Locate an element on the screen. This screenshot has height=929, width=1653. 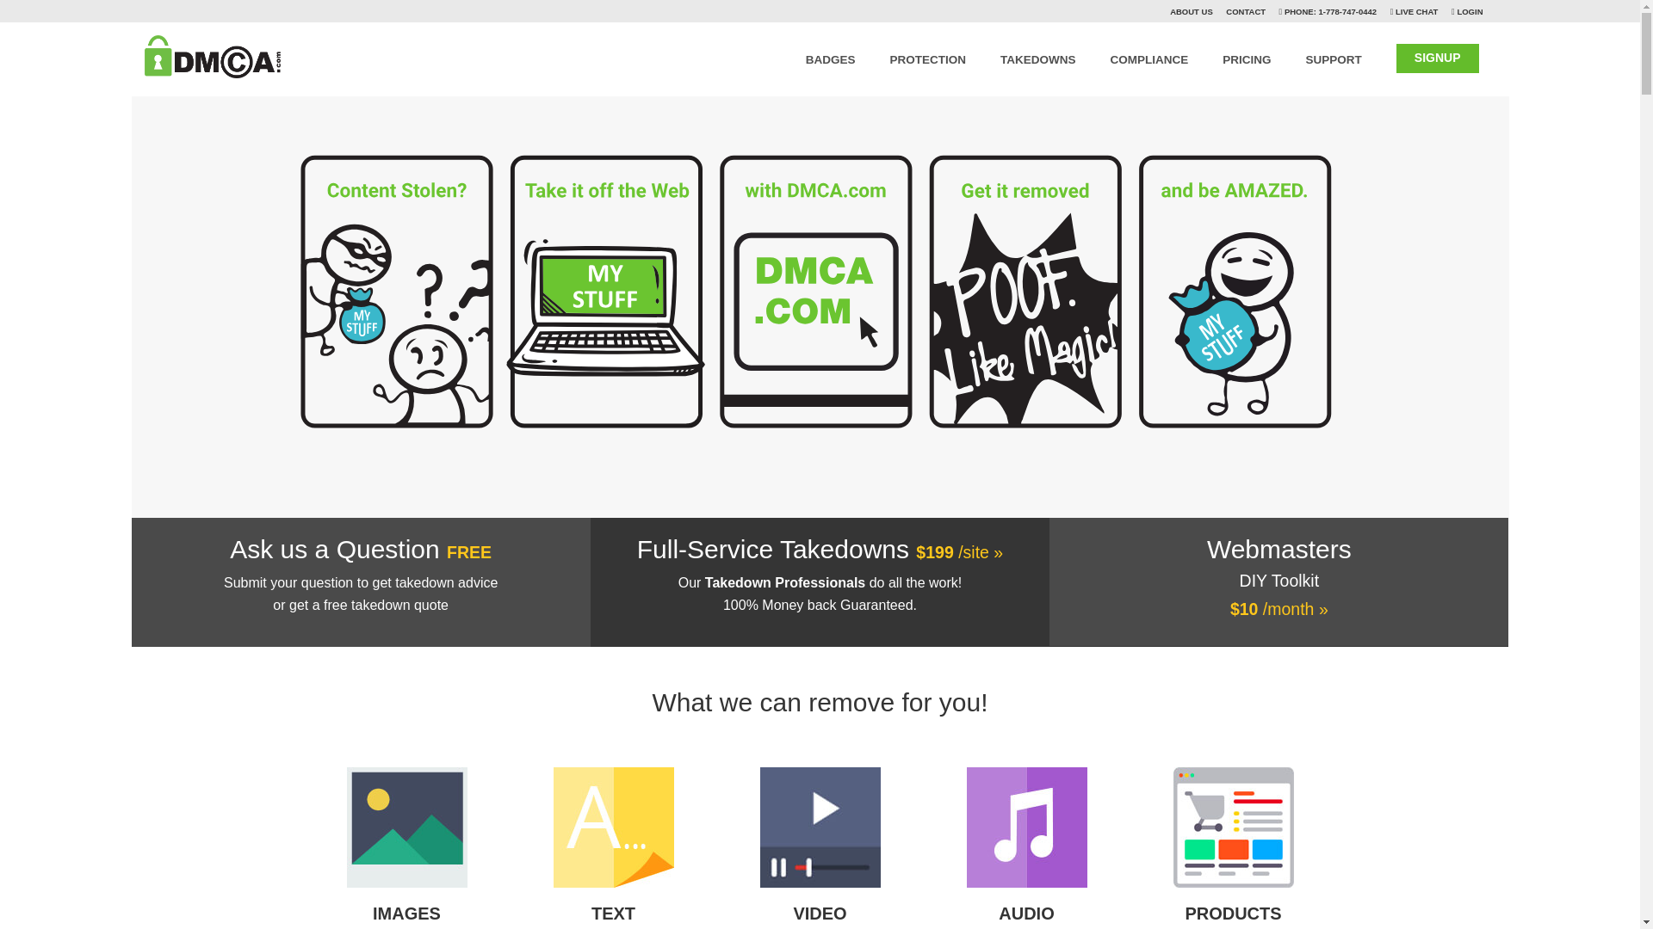
ABOUT US is located at coordinates (1192, 11).